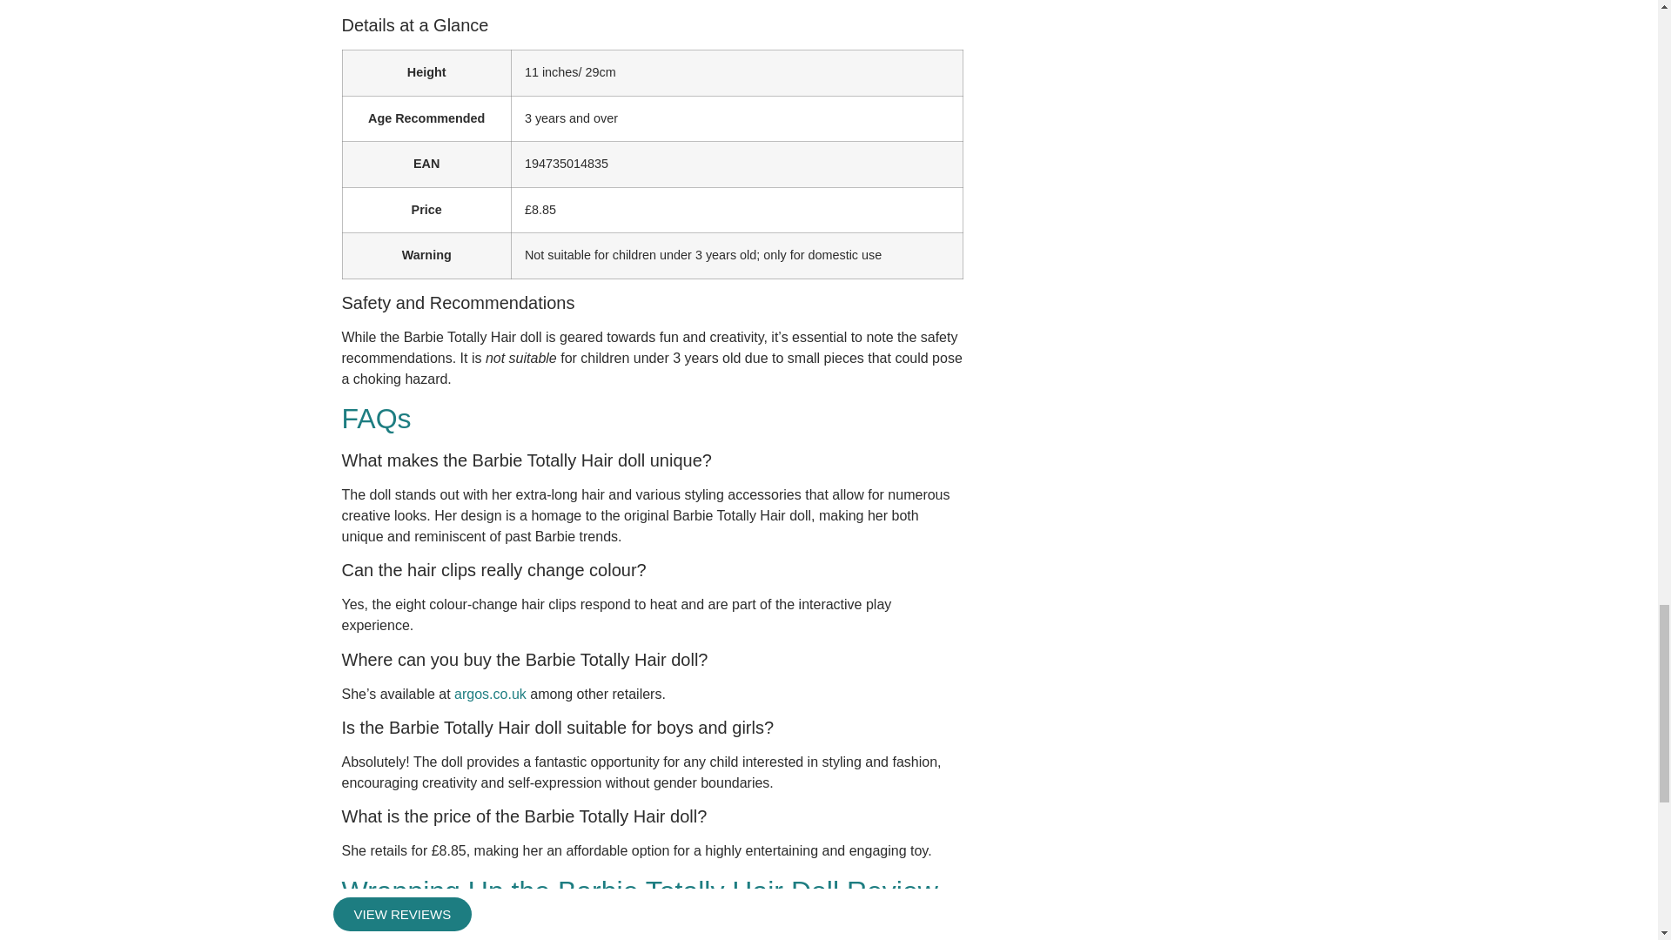  What do you see at coordinates (490, 694) in the screenshot?
I see `argos.co.uk` at bounding box center [490, 694].